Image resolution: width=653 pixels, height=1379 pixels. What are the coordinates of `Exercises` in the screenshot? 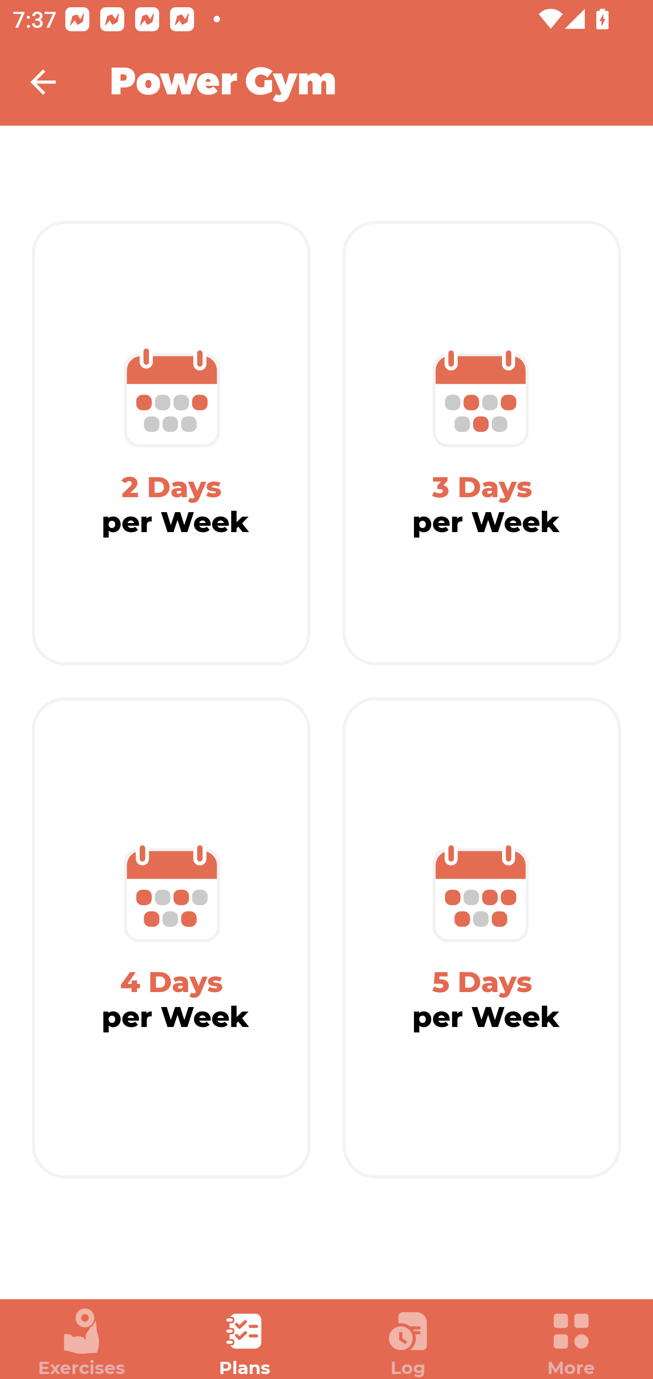 It's located at (82, 1343).